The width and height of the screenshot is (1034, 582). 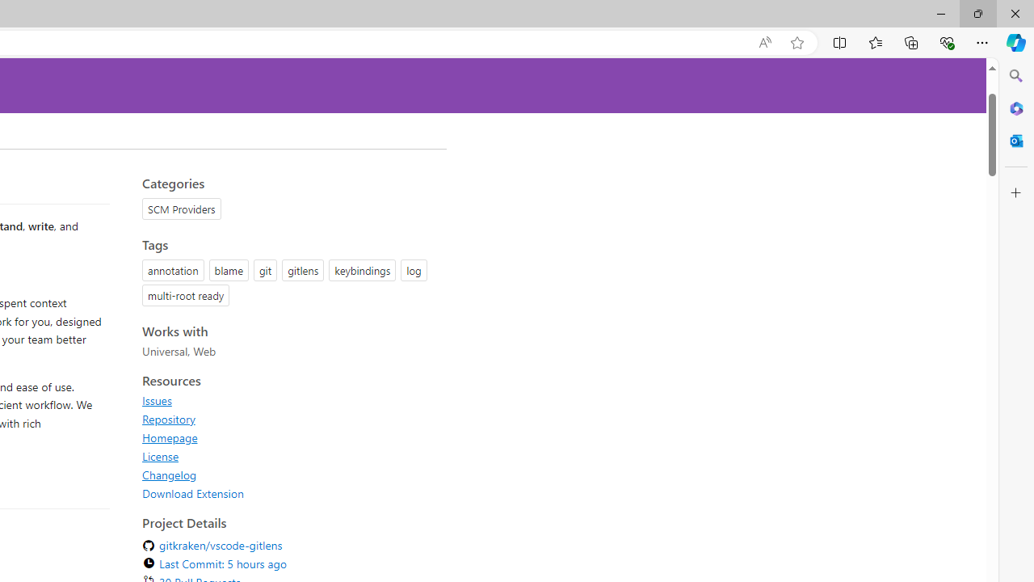 I want to click on License, so click(x=289, y=456).